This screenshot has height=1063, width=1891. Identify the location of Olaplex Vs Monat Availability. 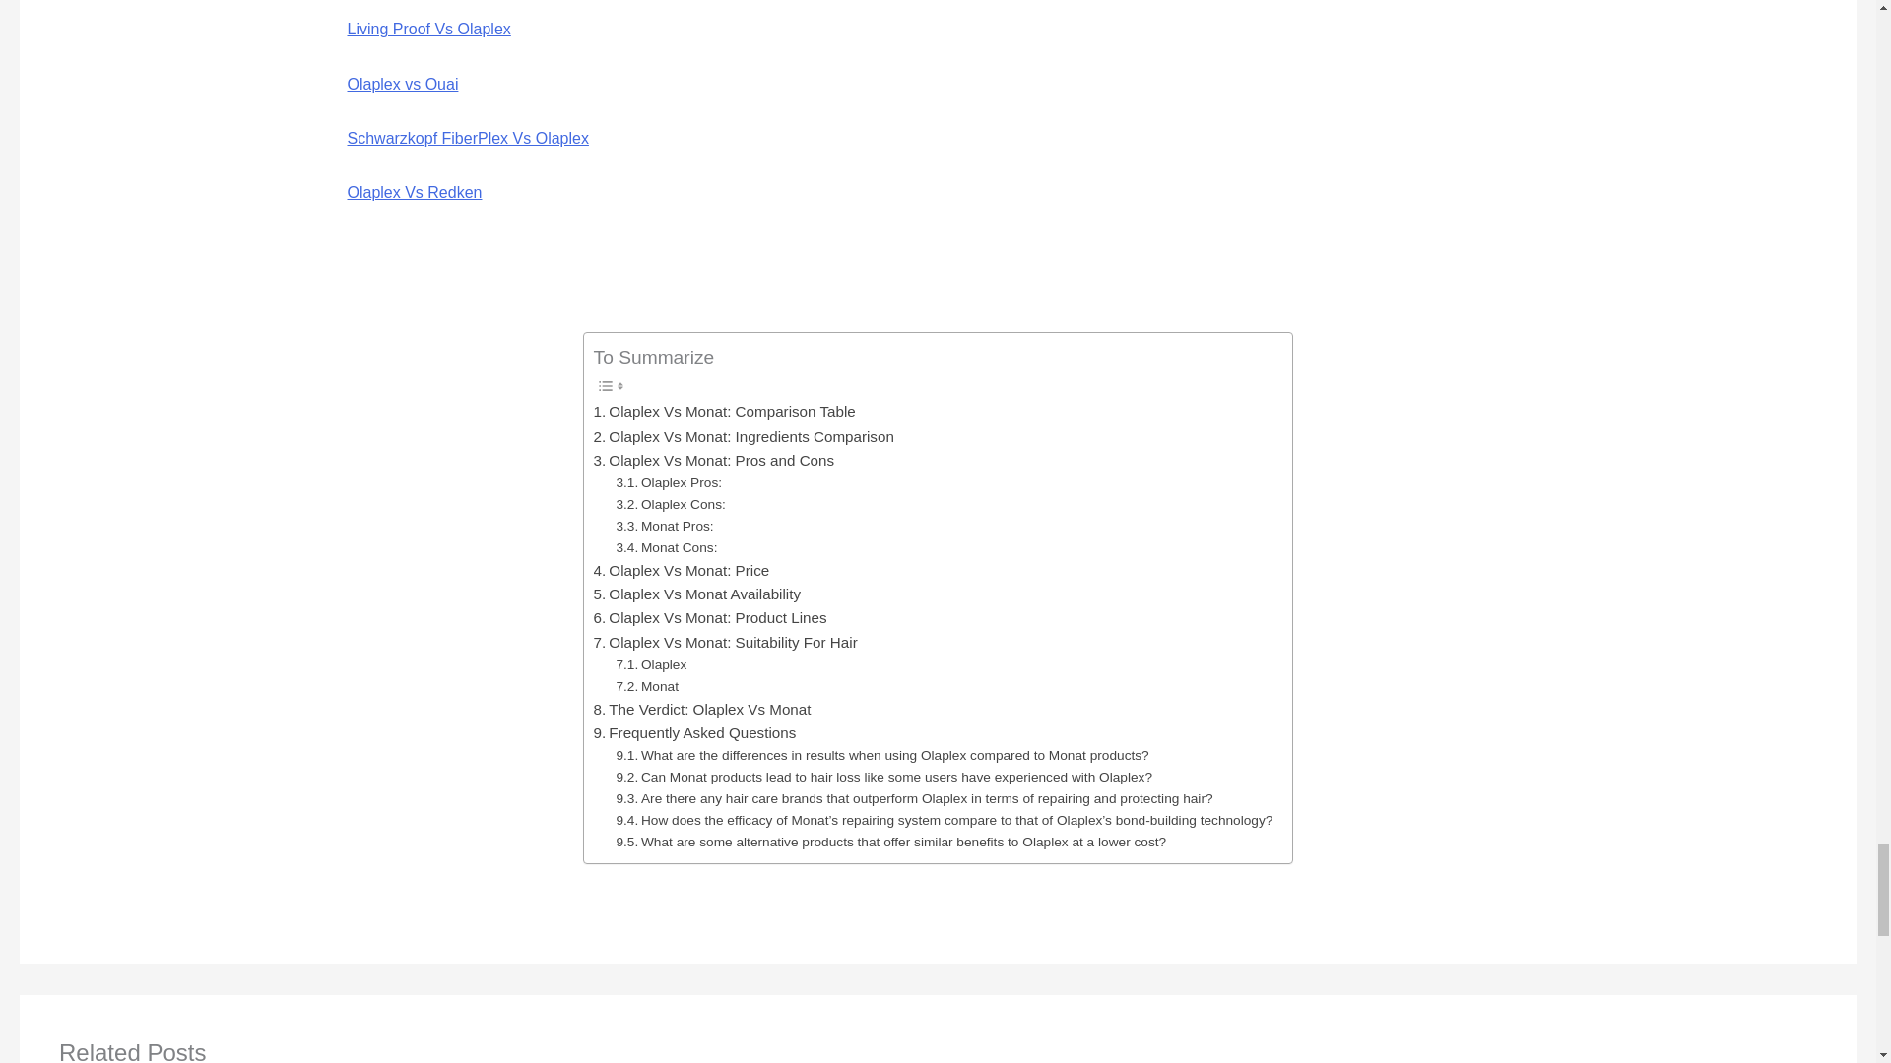
(696, 594).